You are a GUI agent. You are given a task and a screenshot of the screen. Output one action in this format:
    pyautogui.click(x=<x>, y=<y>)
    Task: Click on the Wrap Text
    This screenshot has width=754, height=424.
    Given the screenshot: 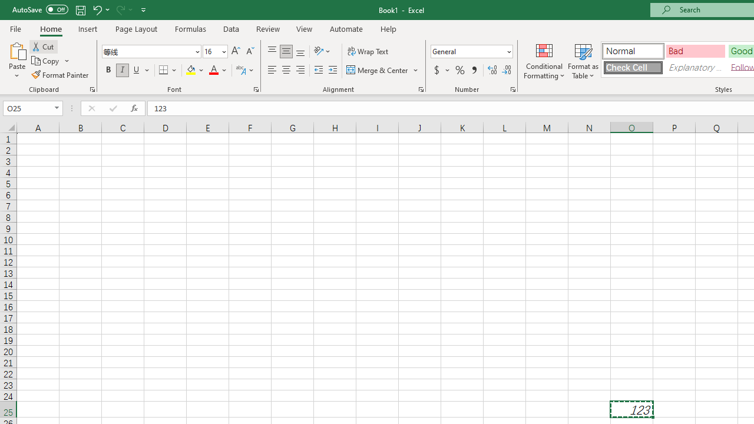 What is the action you would take?
    pyautogui.click(x=368, y=52)
    